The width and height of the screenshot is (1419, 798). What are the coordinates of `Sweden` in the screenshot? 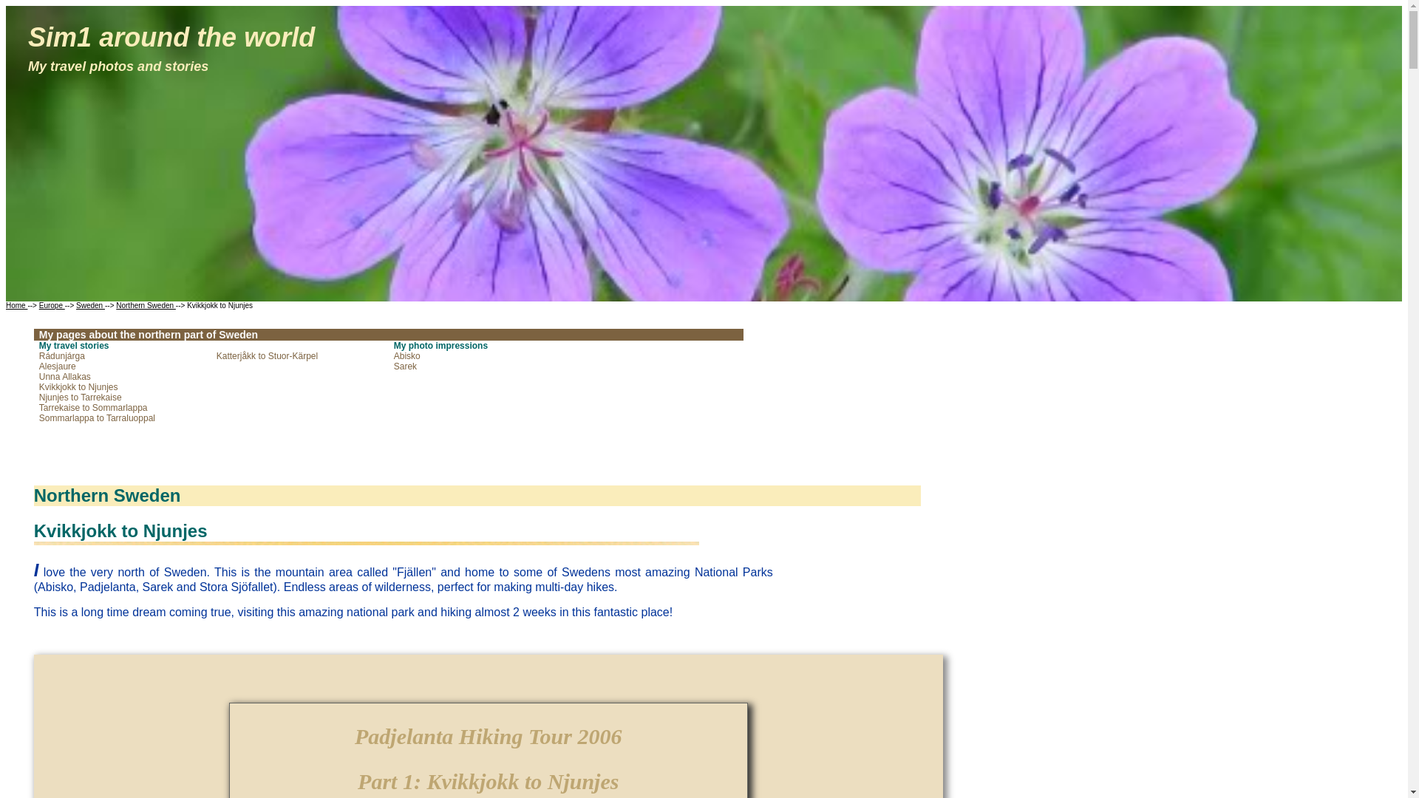 It's located at (90, 306).